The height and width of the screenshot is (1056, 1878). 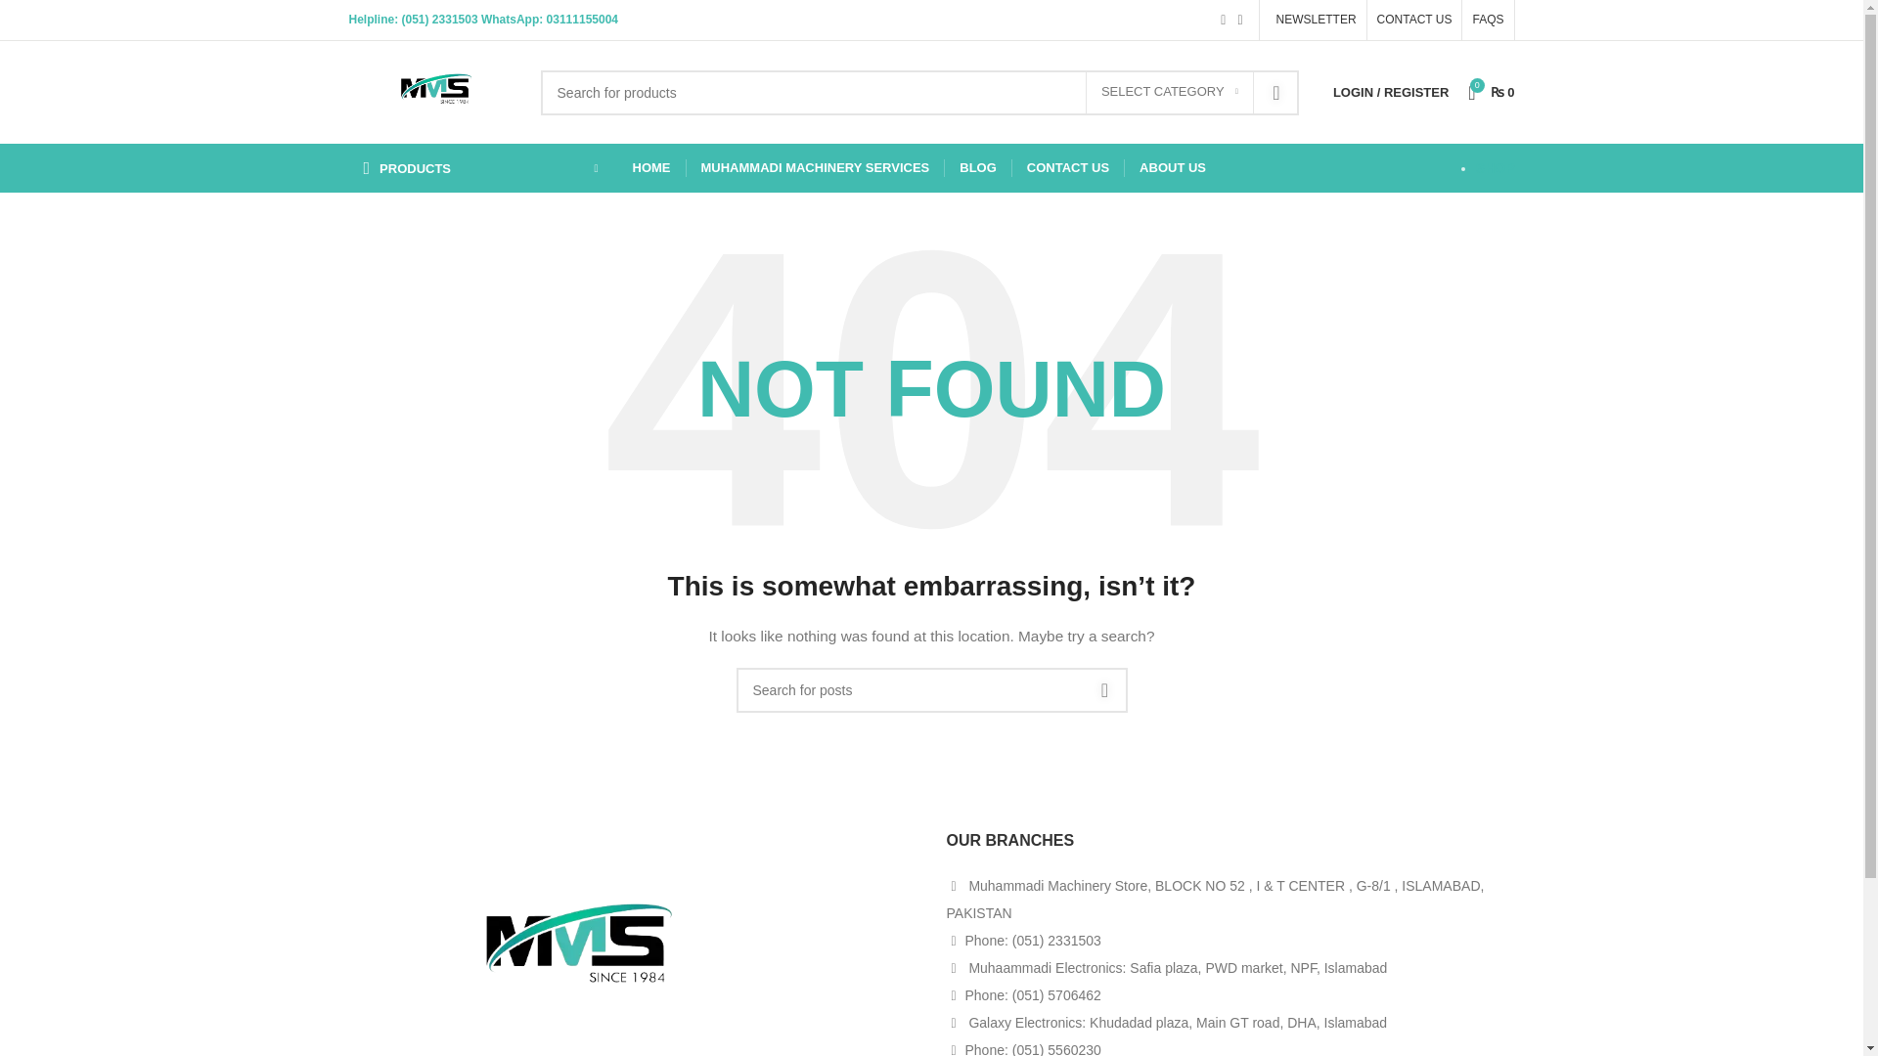 I want to click on SELECT CATEGORY, so click(x=1170, y=92).